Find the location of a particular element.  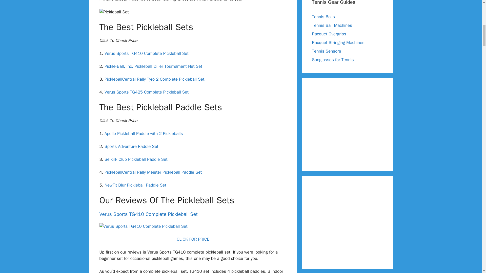

Verus Sports TG410 Complete Pickleball Set is located at coordinates (146, 53).